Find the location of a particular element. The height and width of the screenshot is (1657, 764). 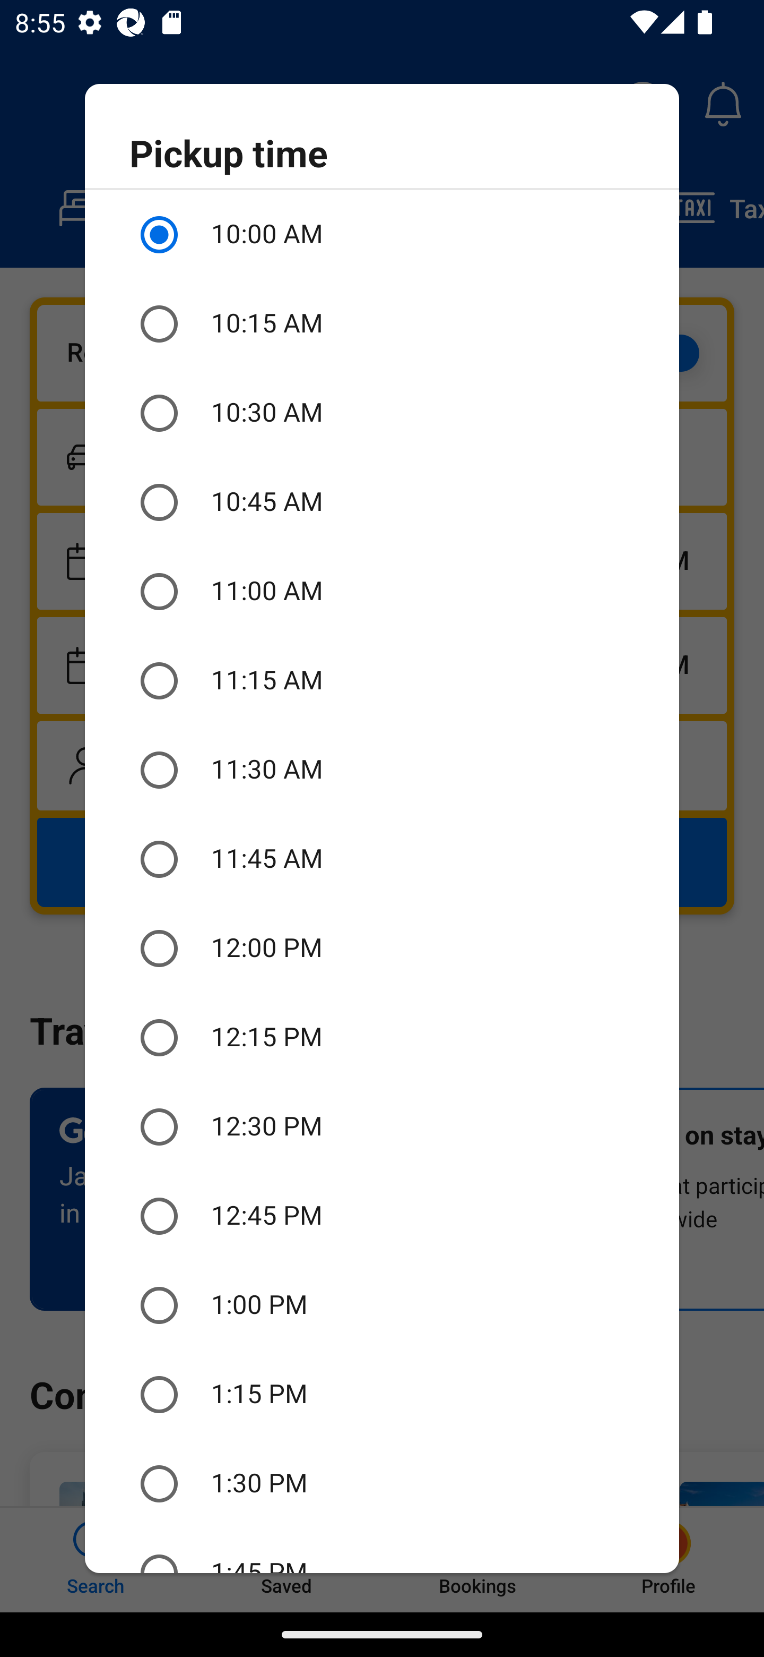

10:30 AM is located at coordinates (382, 412).